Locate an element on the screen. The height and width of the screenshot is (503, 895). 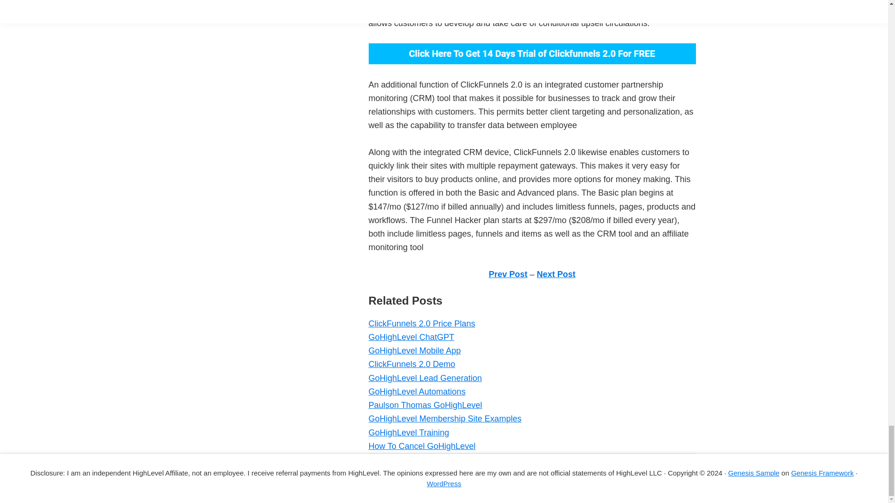
Paulson Thomas GoHighLevel is located at coordinates (425, 405).